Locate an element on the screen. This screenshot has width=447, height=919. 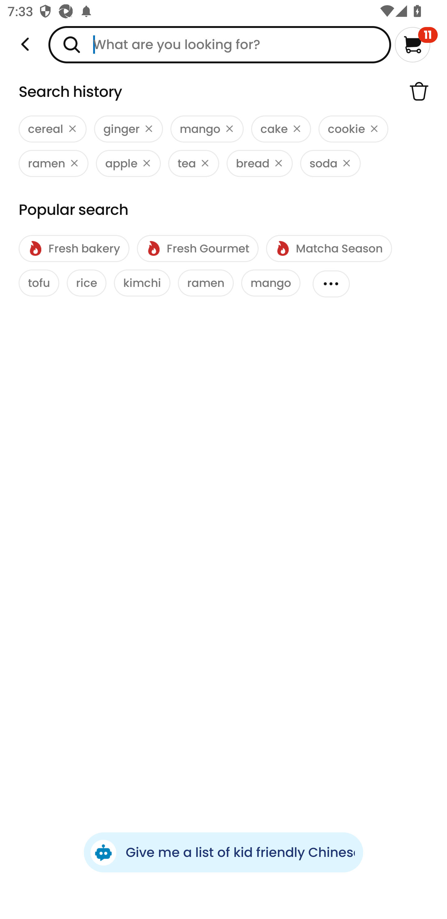
cookie is located at coordinates (353, 129).